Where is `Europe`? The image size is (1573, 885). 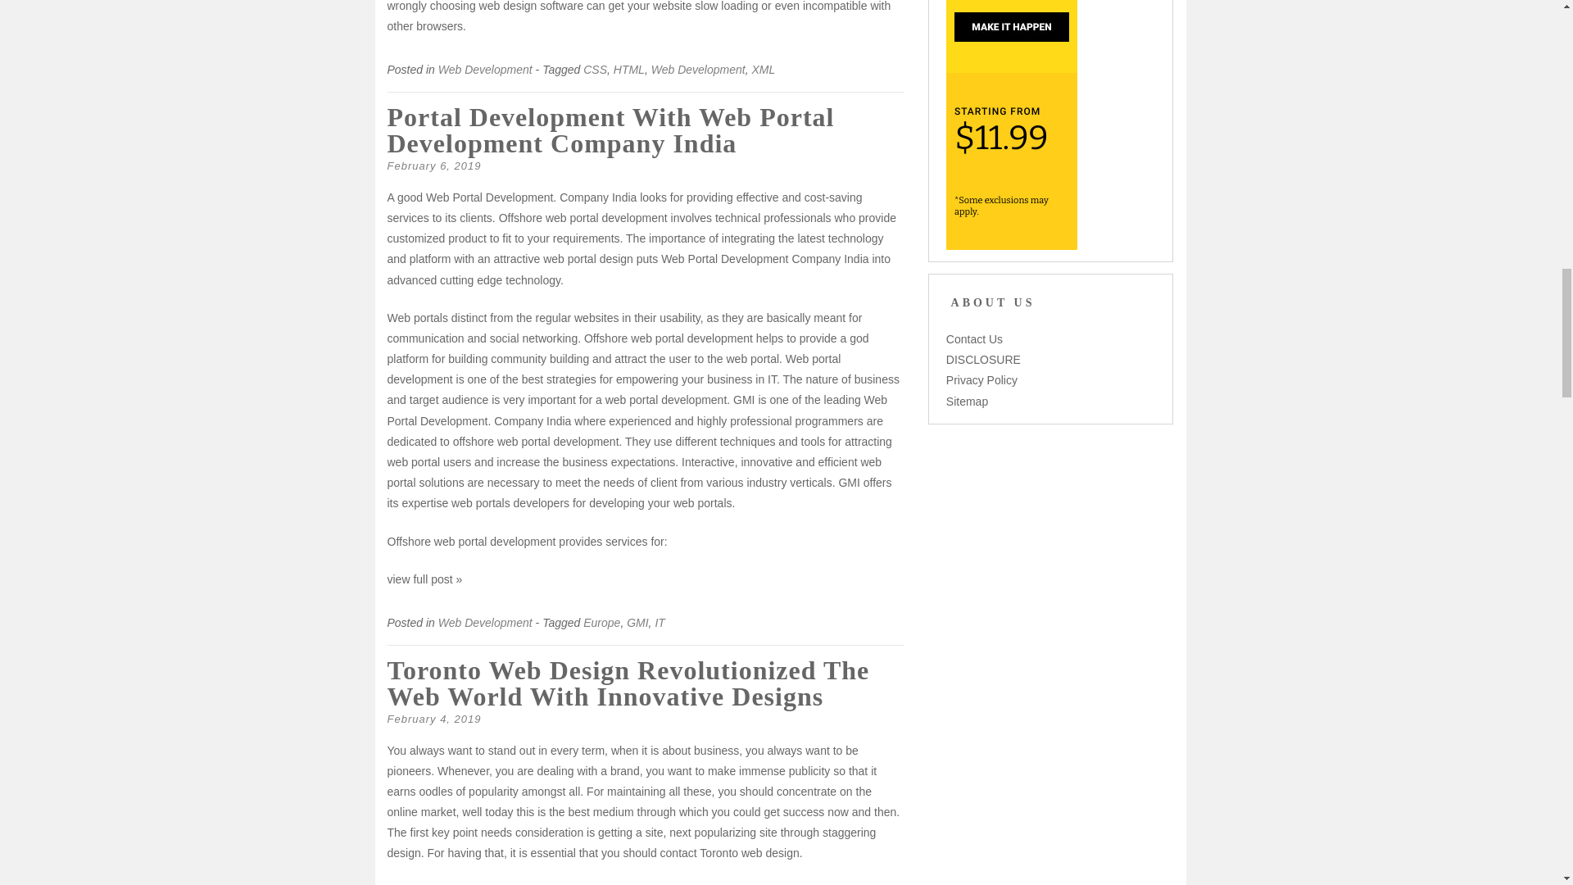
Europe is located at coordinates (601, 622).